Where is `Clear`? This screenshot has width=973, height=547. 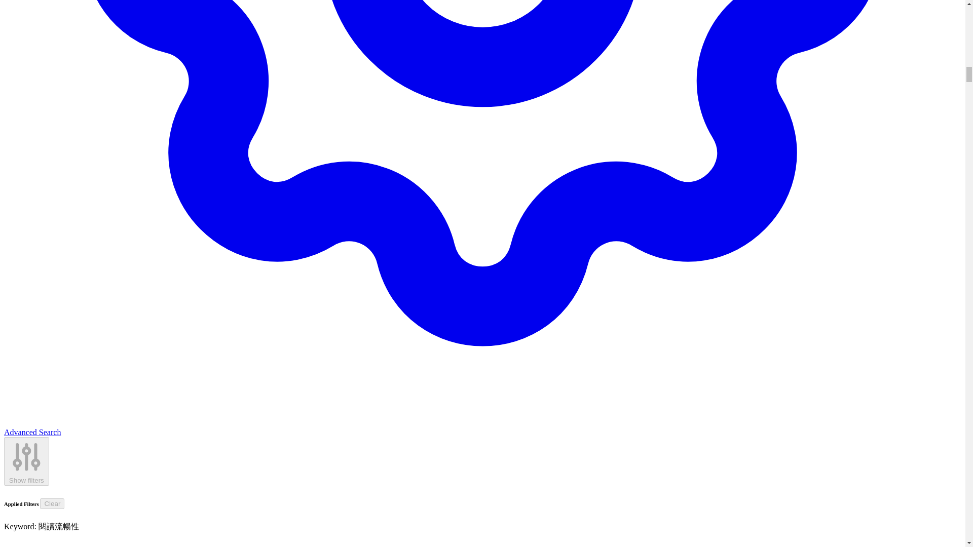 Clear is located at coordinates (52, 503).